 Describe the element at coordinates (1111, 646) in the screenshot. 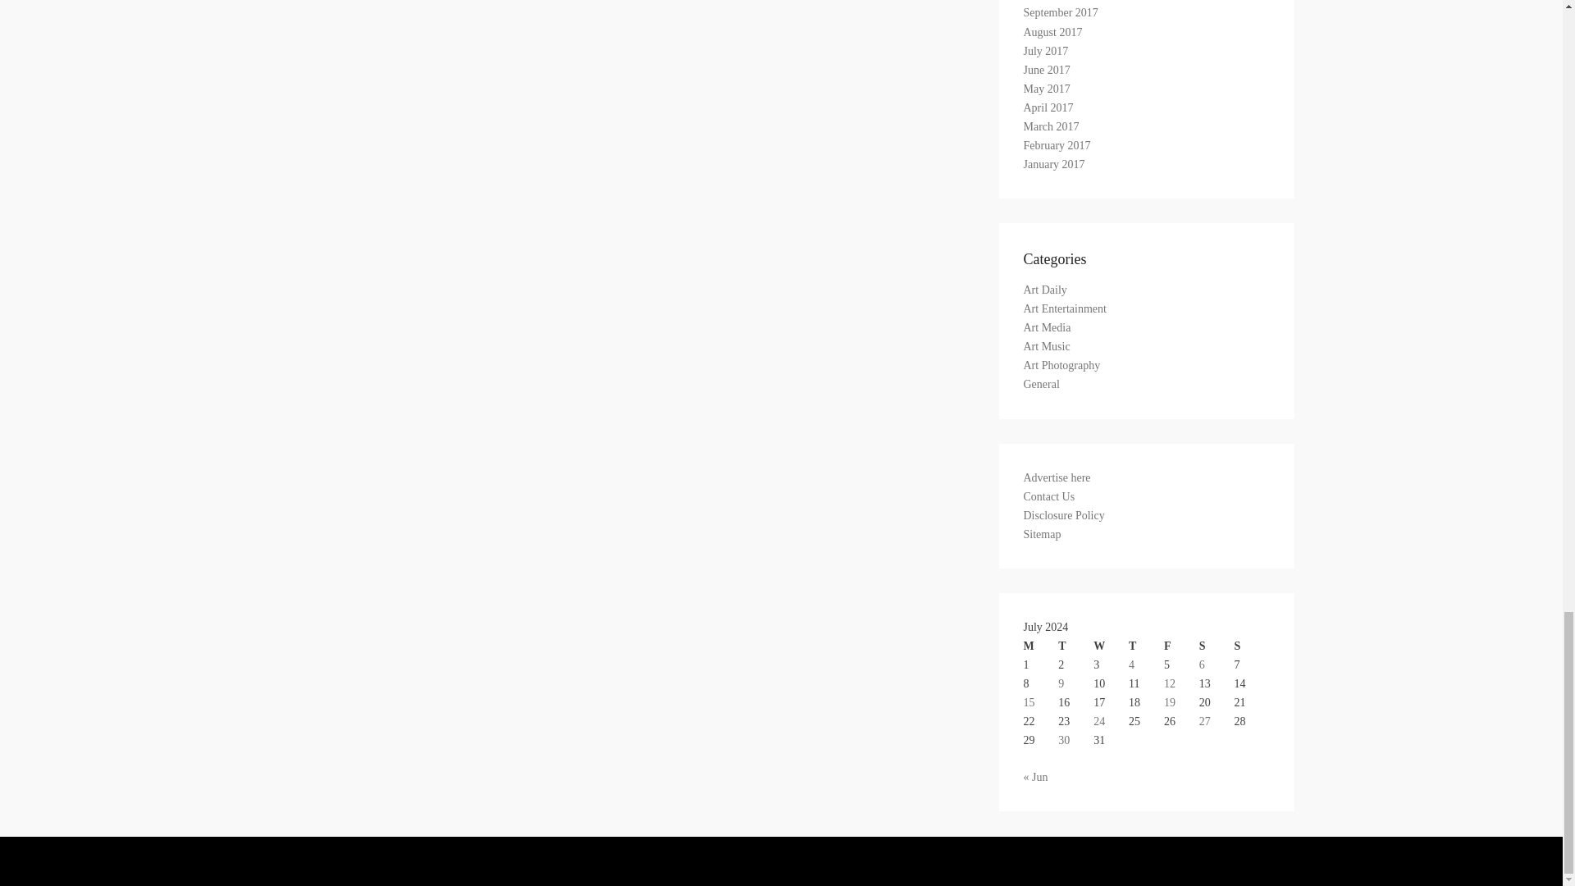

I see `Wednesday` at that location.